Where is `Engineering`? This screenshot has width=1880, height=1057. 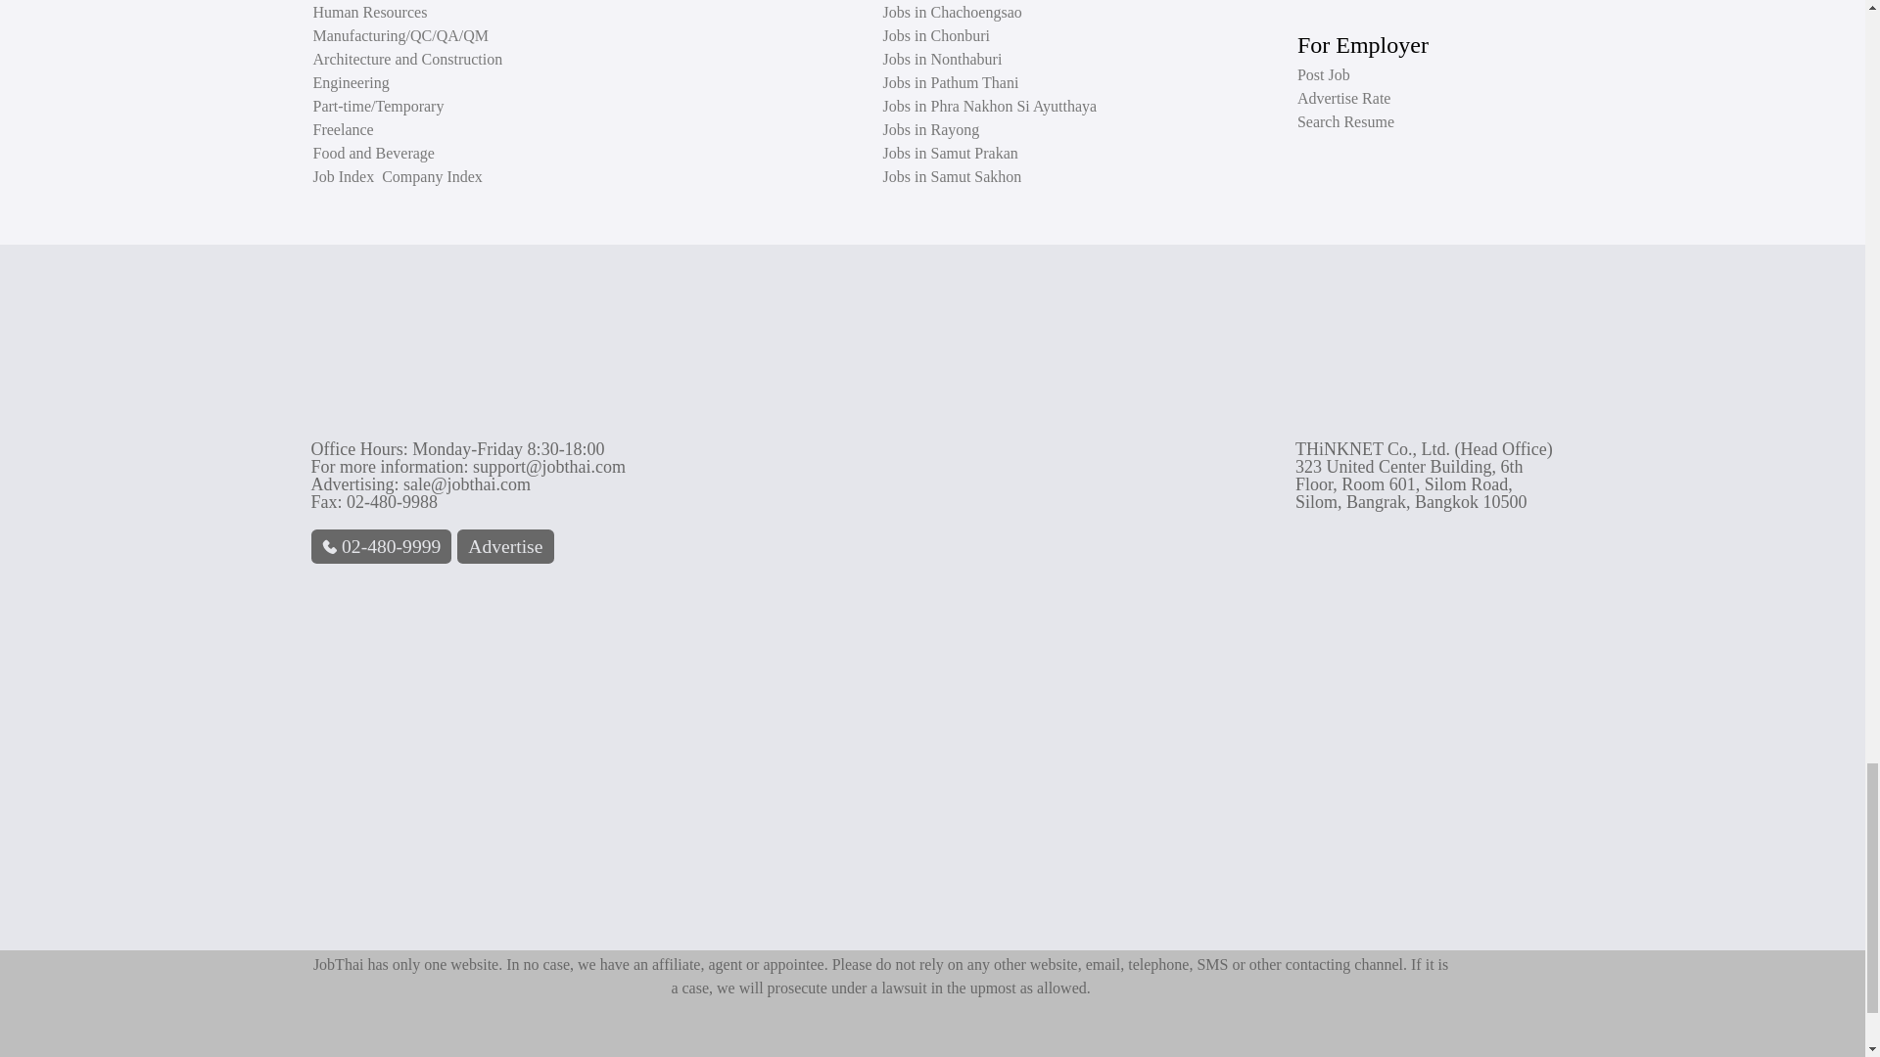
Engineering is located at coordinates (351, 82).